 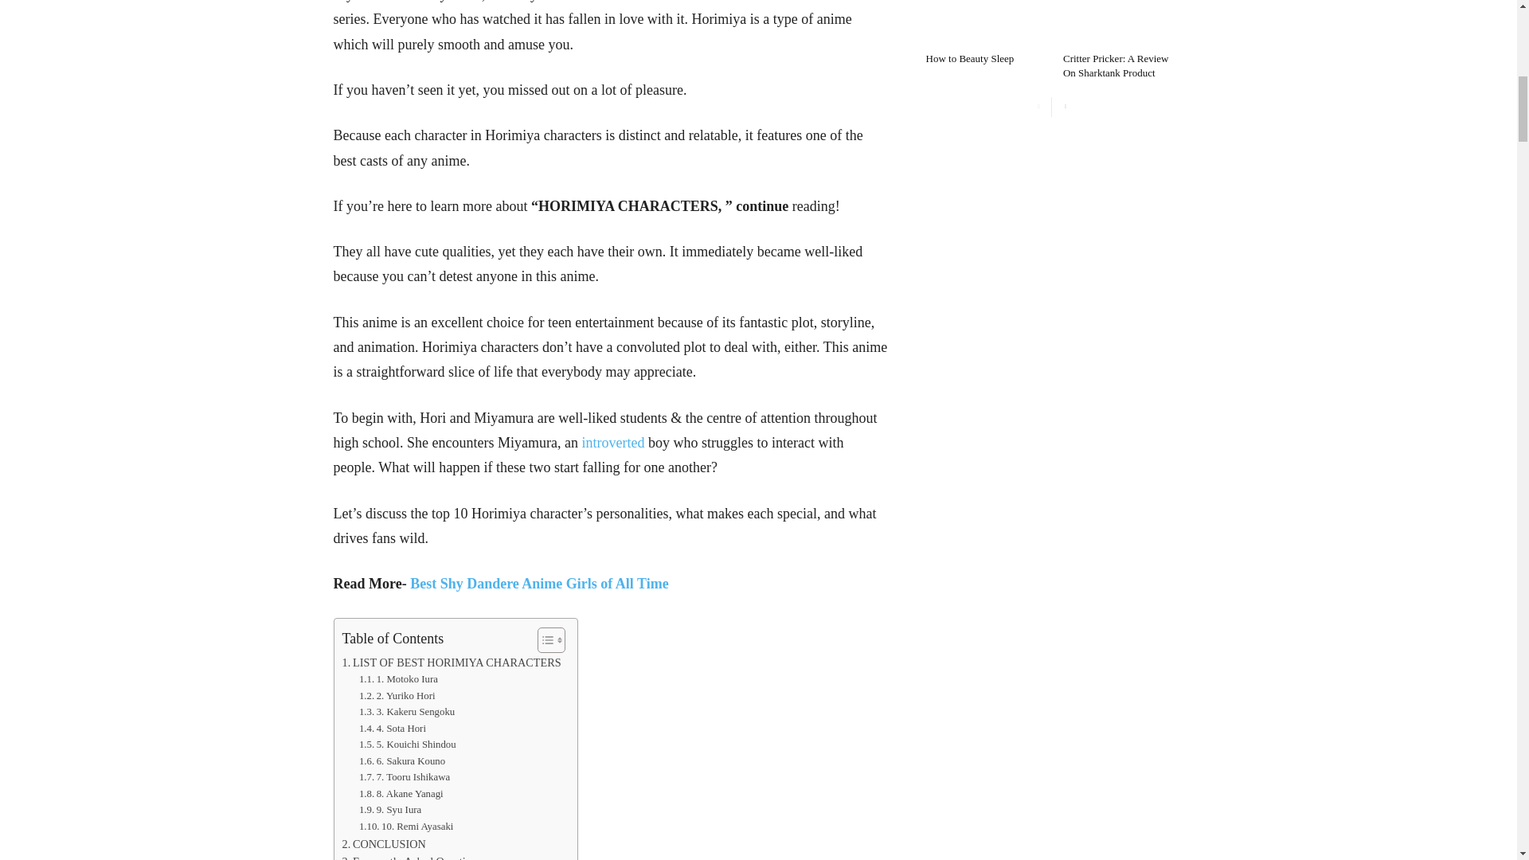 I want to click on 3. Kakeru Sengoku, so click(x=406, y=712).